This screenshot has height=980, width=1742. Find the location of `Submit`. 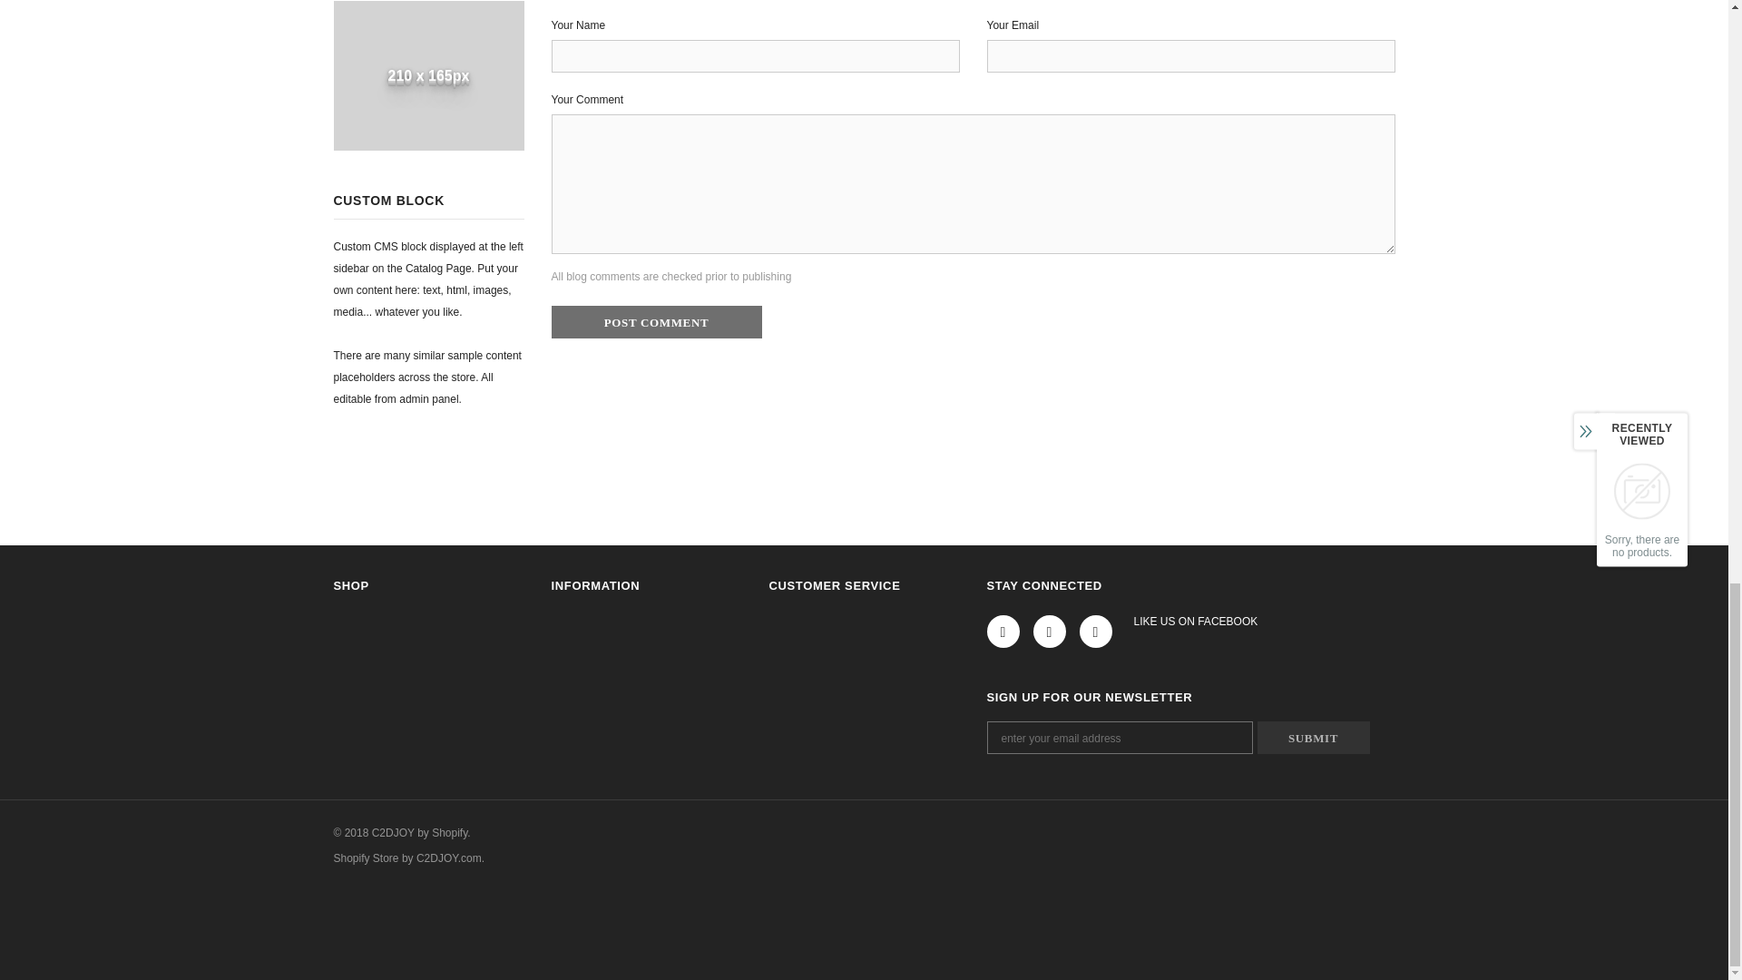

Submit is located at coordinates (1314, 737).